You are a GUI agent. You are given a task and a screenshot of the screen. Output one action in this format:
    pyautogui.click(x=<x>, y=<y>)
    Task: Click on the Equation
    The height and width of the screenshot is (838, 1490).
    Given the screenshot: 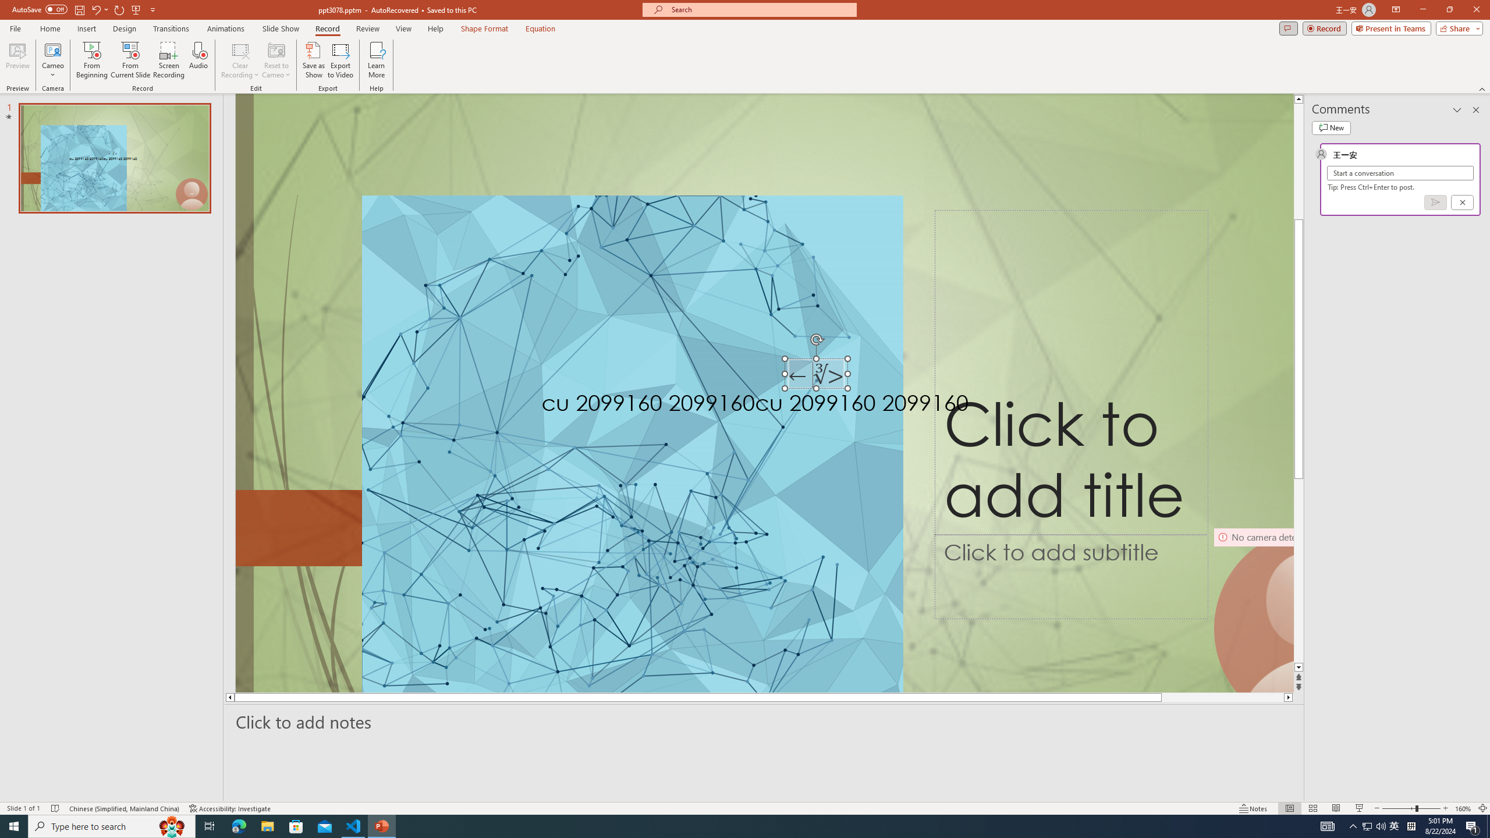 What is the action you would take?
    pyautogui.click(x=541, y=29)
    